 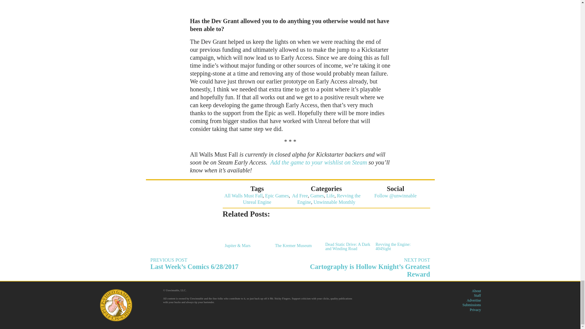 What do you see at coordinates (330, 196) in the screenshot?
I see `Life` at bounding box center [330, 196].